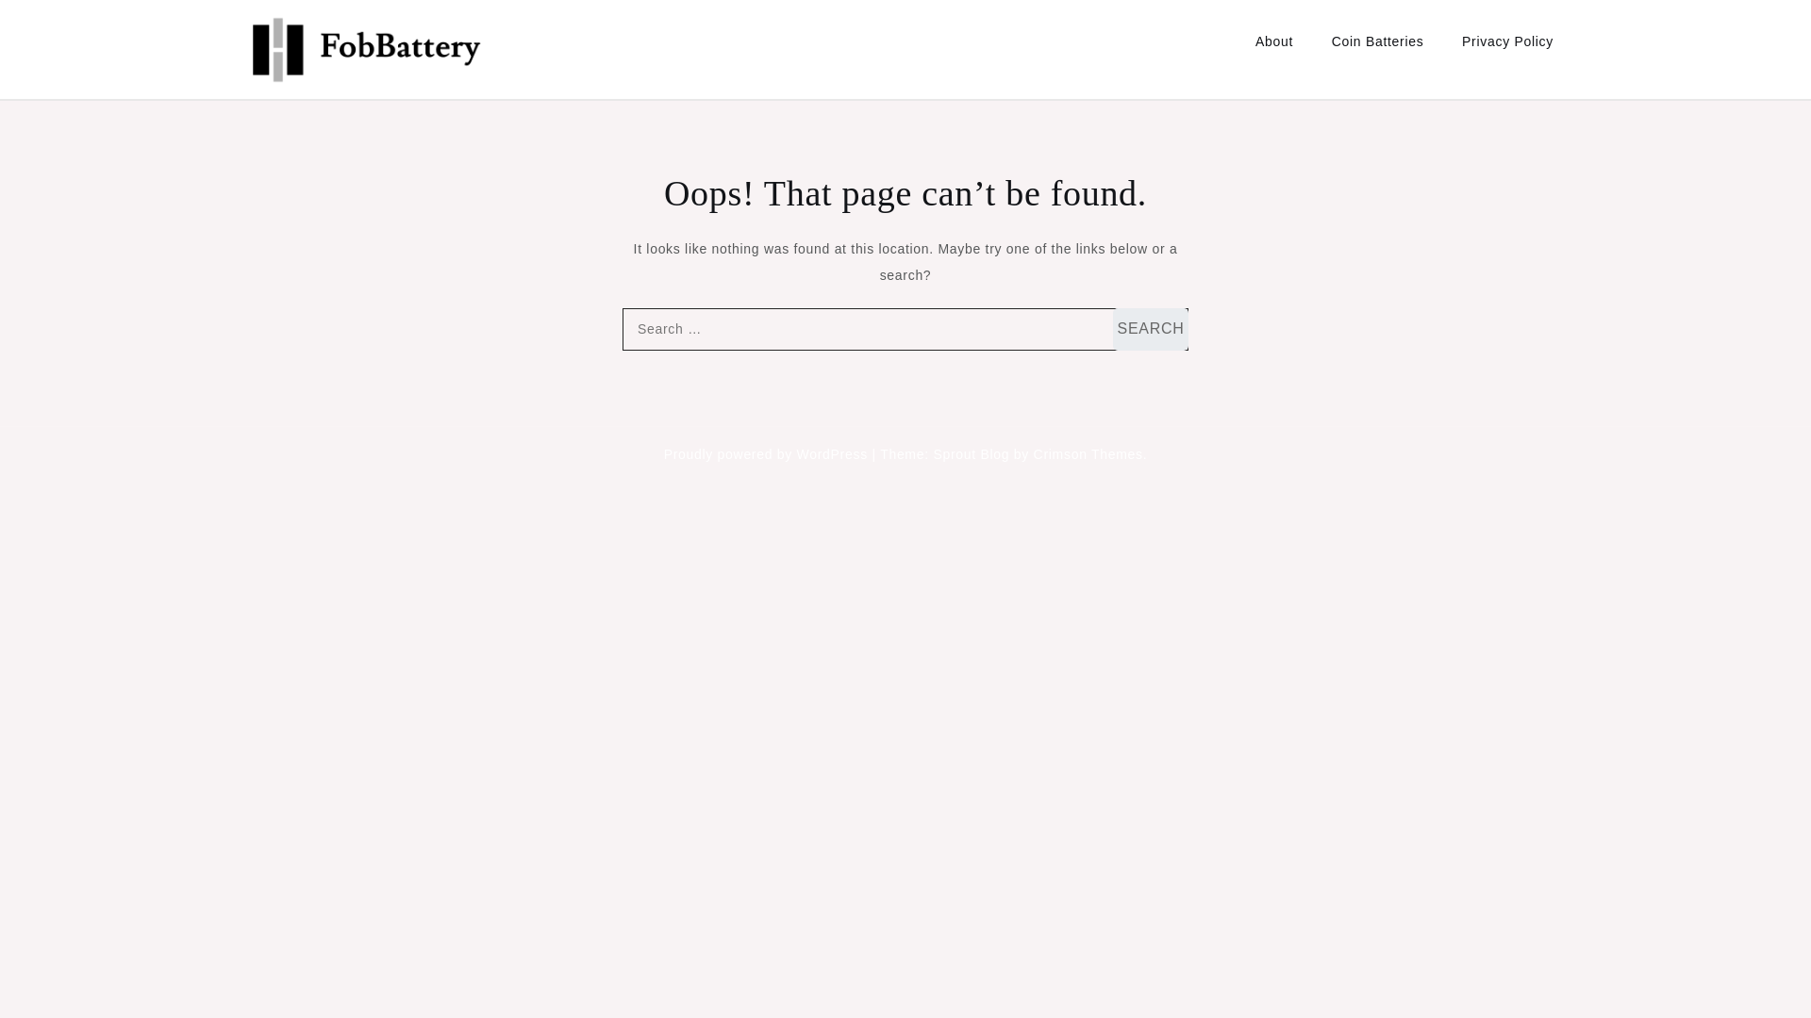  I want to click on About, so click(1273, 41).